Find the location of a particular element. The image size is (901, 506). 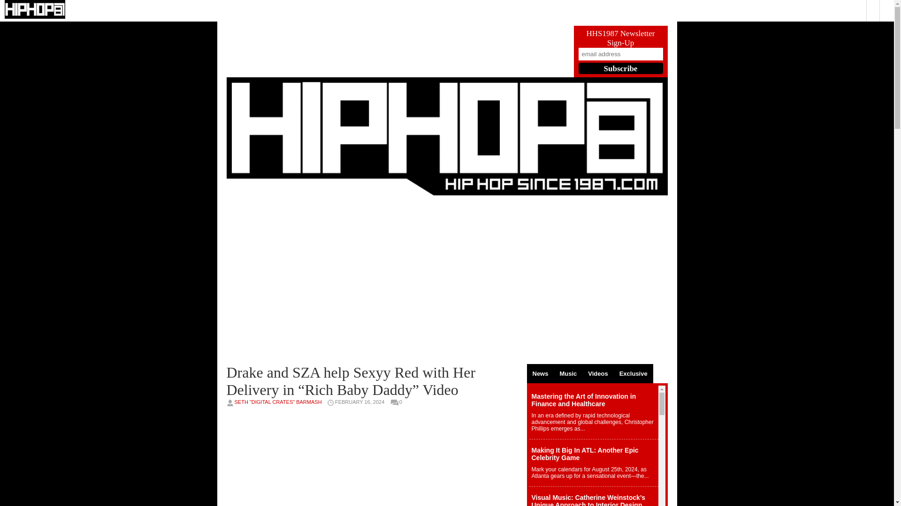

Posts by Seth "Digital Crates" Barmash is located at coordinates (278, 402).